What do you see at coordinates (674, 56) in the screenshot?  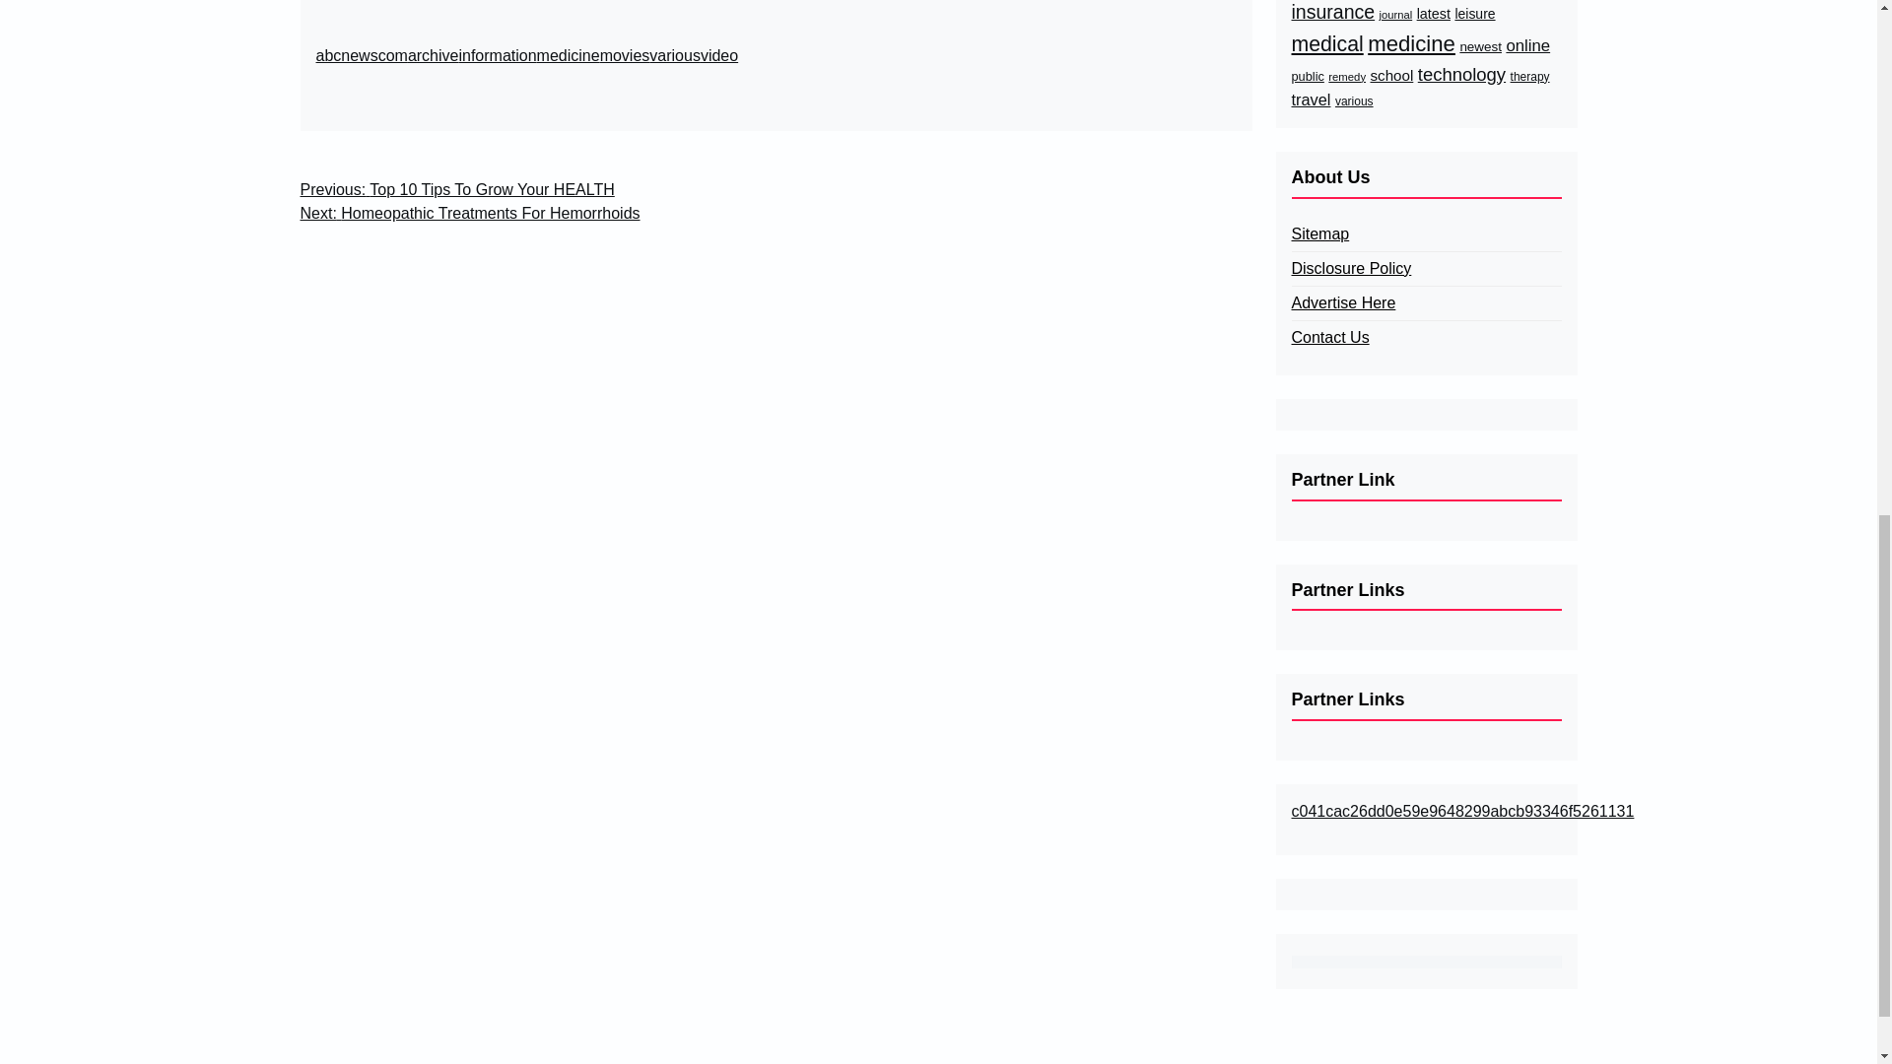 I see `various` at bounding box center [674, 56].